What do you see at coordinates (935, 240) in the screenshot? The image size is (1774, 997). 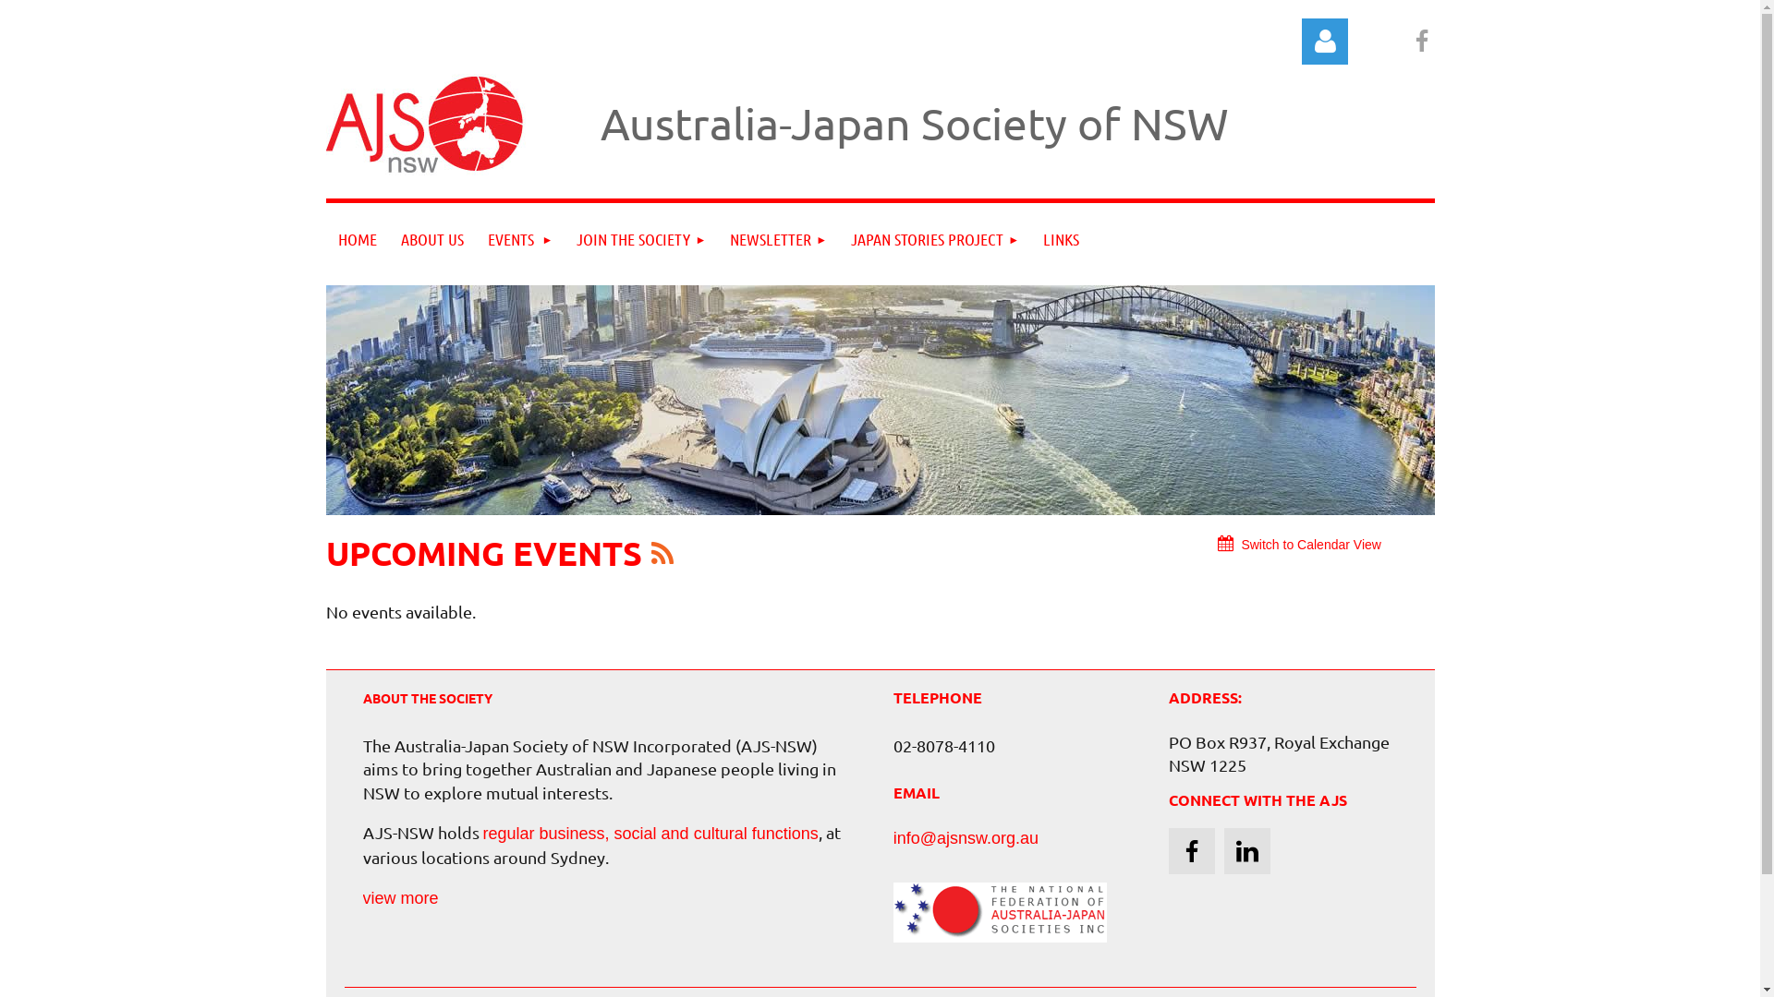 I see `JAPAN STORIES PROJECT` at bounding box center [935, 240].